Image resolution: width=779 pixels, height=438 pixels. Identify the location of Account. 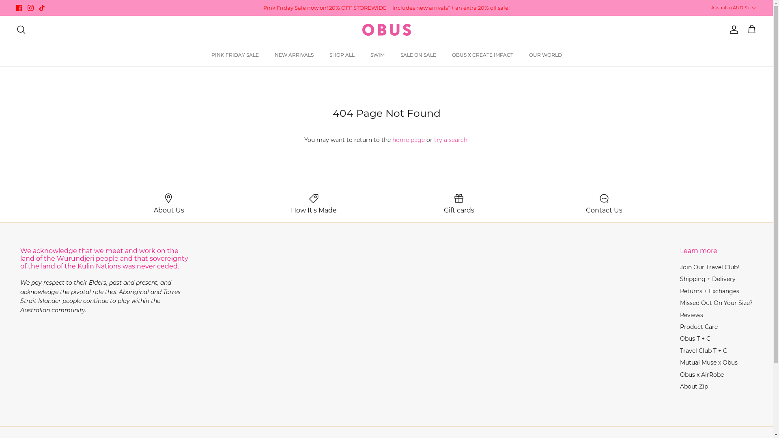
(732, 30).